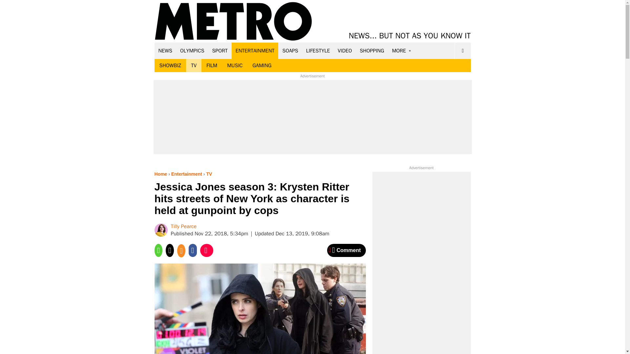 This screenshot has width=630, height=354. Describe the element at coordinates (290, 50) in the screenshot. I see `SOAPS` at that location.